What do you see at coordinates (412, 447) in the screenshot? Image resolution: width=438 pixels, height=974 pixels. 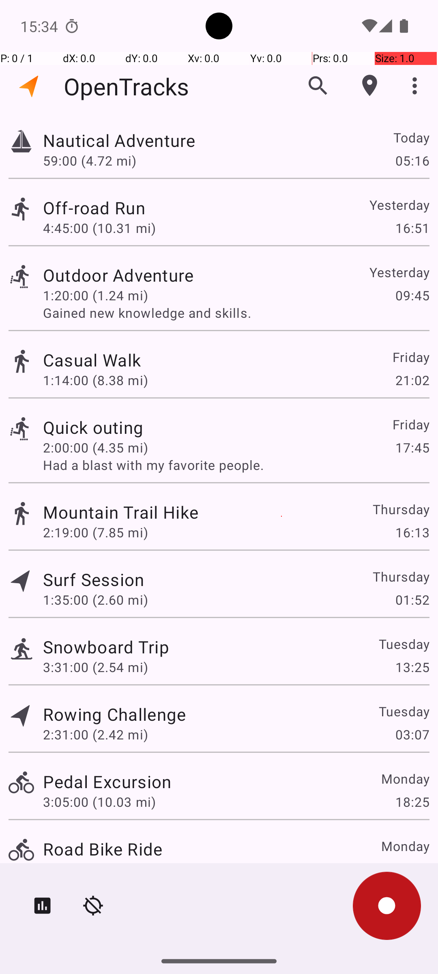 I see `17:45` at bounding box center [412, 447].